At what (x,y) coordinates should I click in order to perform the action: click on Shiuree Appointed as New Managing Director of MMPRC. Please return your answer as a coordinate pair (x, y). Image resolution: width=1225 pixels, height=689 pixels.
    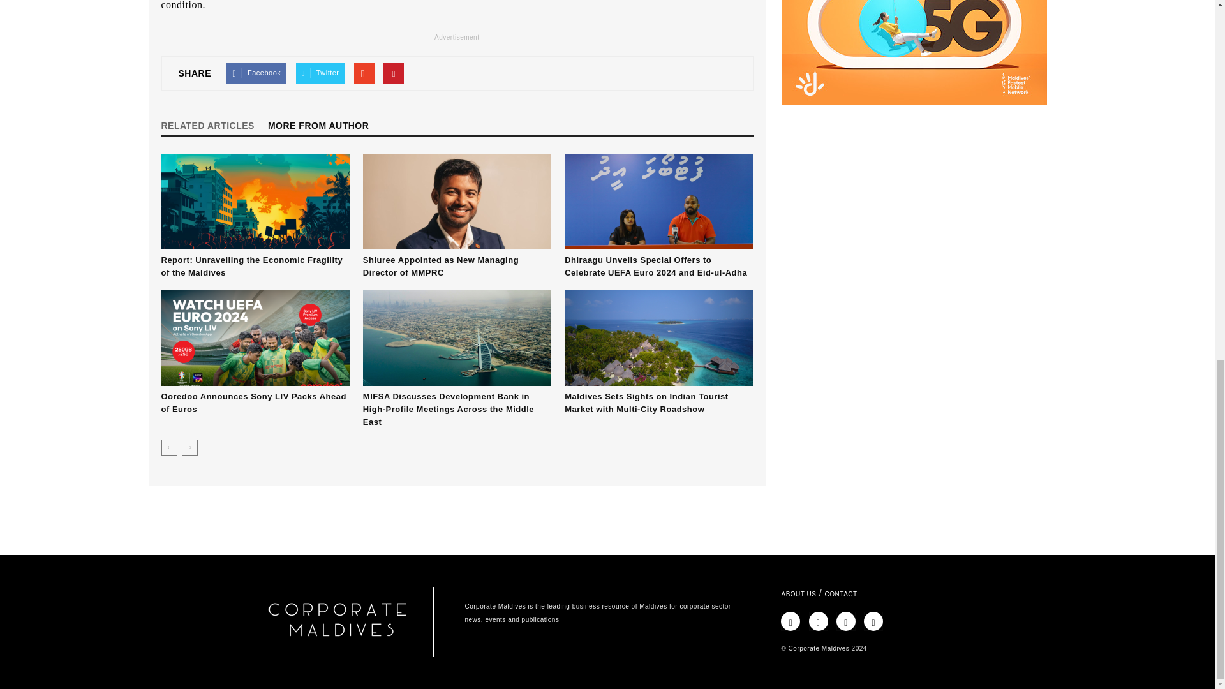
    Looking at the image, I should click on (440, 266).